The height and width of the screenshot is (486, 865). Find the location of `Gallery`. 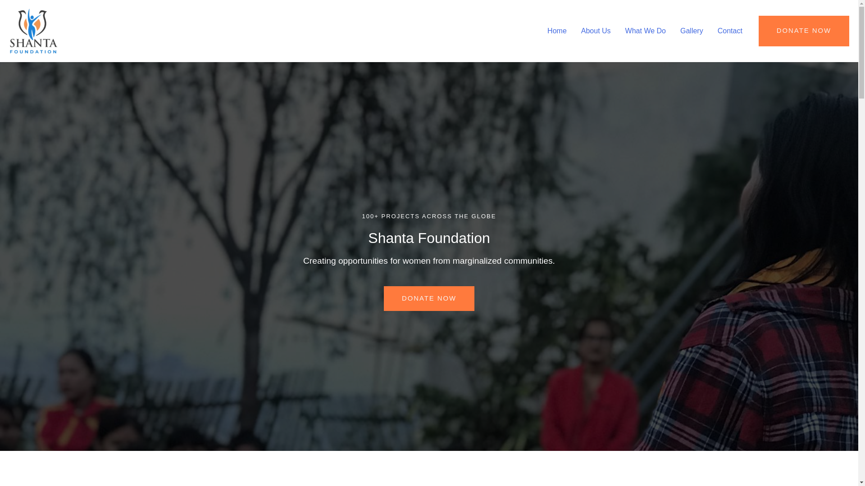

Gallery is located at coordinates (691, 31).